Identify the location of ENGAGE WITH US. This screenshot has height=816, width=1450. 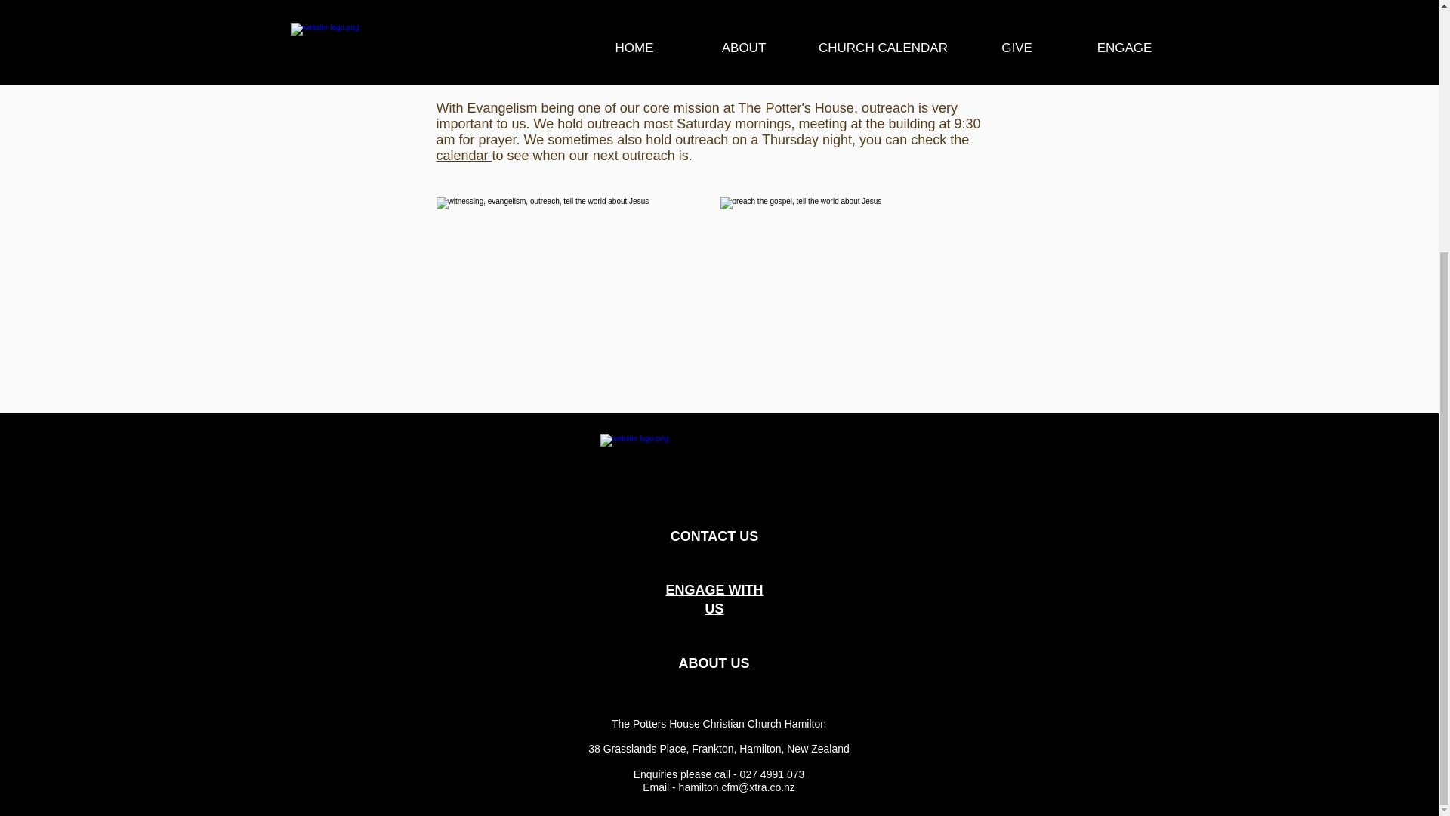
(714, 600).